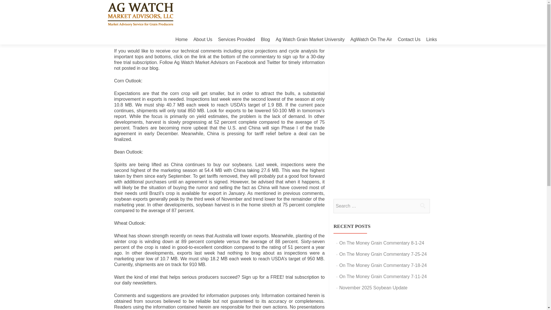 Image resolution: width=551 pixels, height=310 pixels. Describe the element at coordinates (409, 39) in the screenshot. I see `Contact Us` at that location.